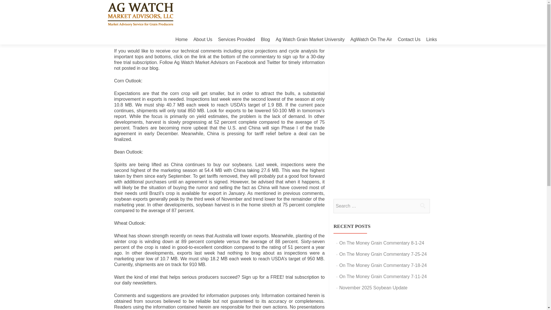 Image resolution: width=551 pixels, height=310 pixels. Describe the element at coordinates (409, 39) in the screenshot. I see `Contact Us` at that location.